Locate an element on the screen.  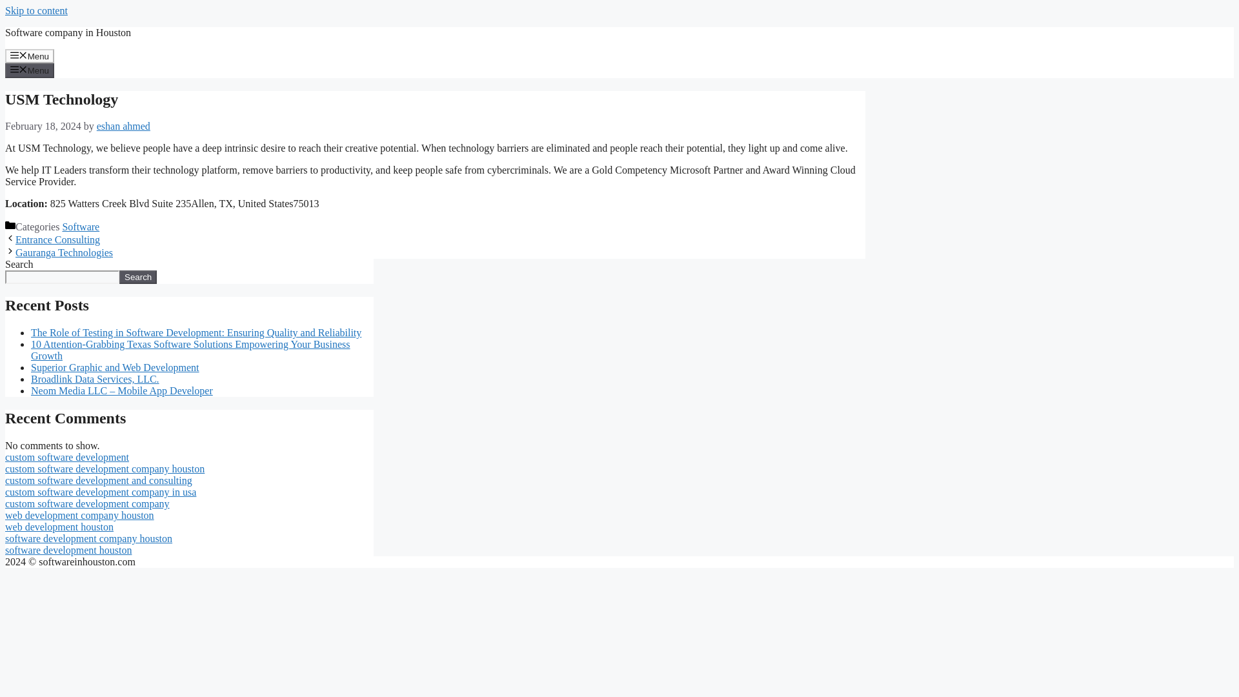
Search is located at coordinates (138, 277).